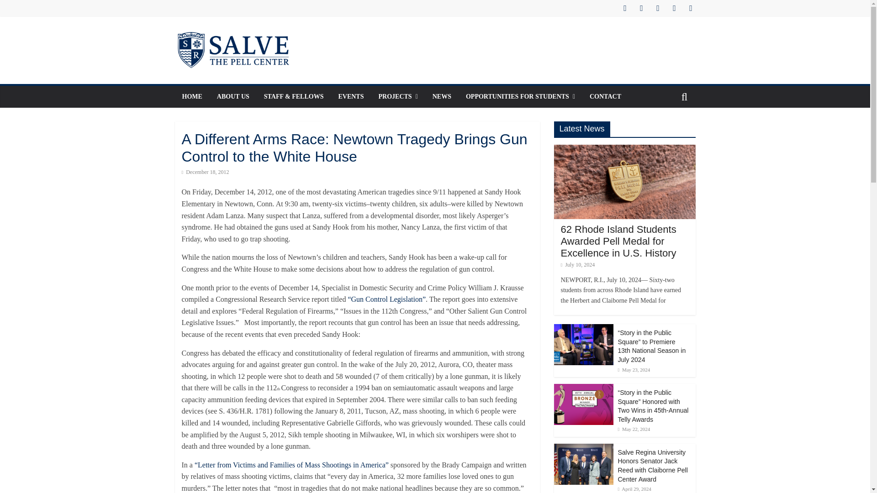 The image size is (877, 493). I want to click on OPPORTUNITIES FOR STUDENTS, so click(520, 97).